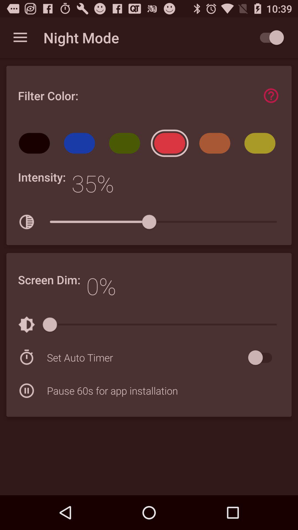  What do you see at coordinates (263, 358) in the screenshot?
I see `click icon at the bottom right corner` at bounding box center [263, 358].